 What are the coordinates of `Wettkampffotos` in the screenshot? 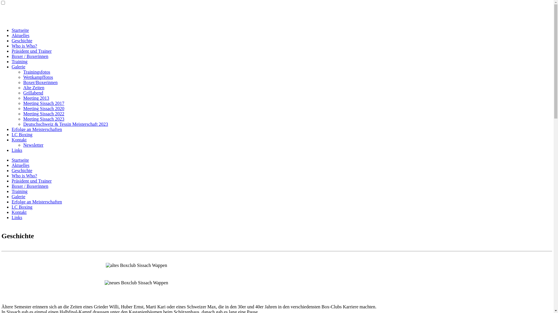 It's located at (38, 77).